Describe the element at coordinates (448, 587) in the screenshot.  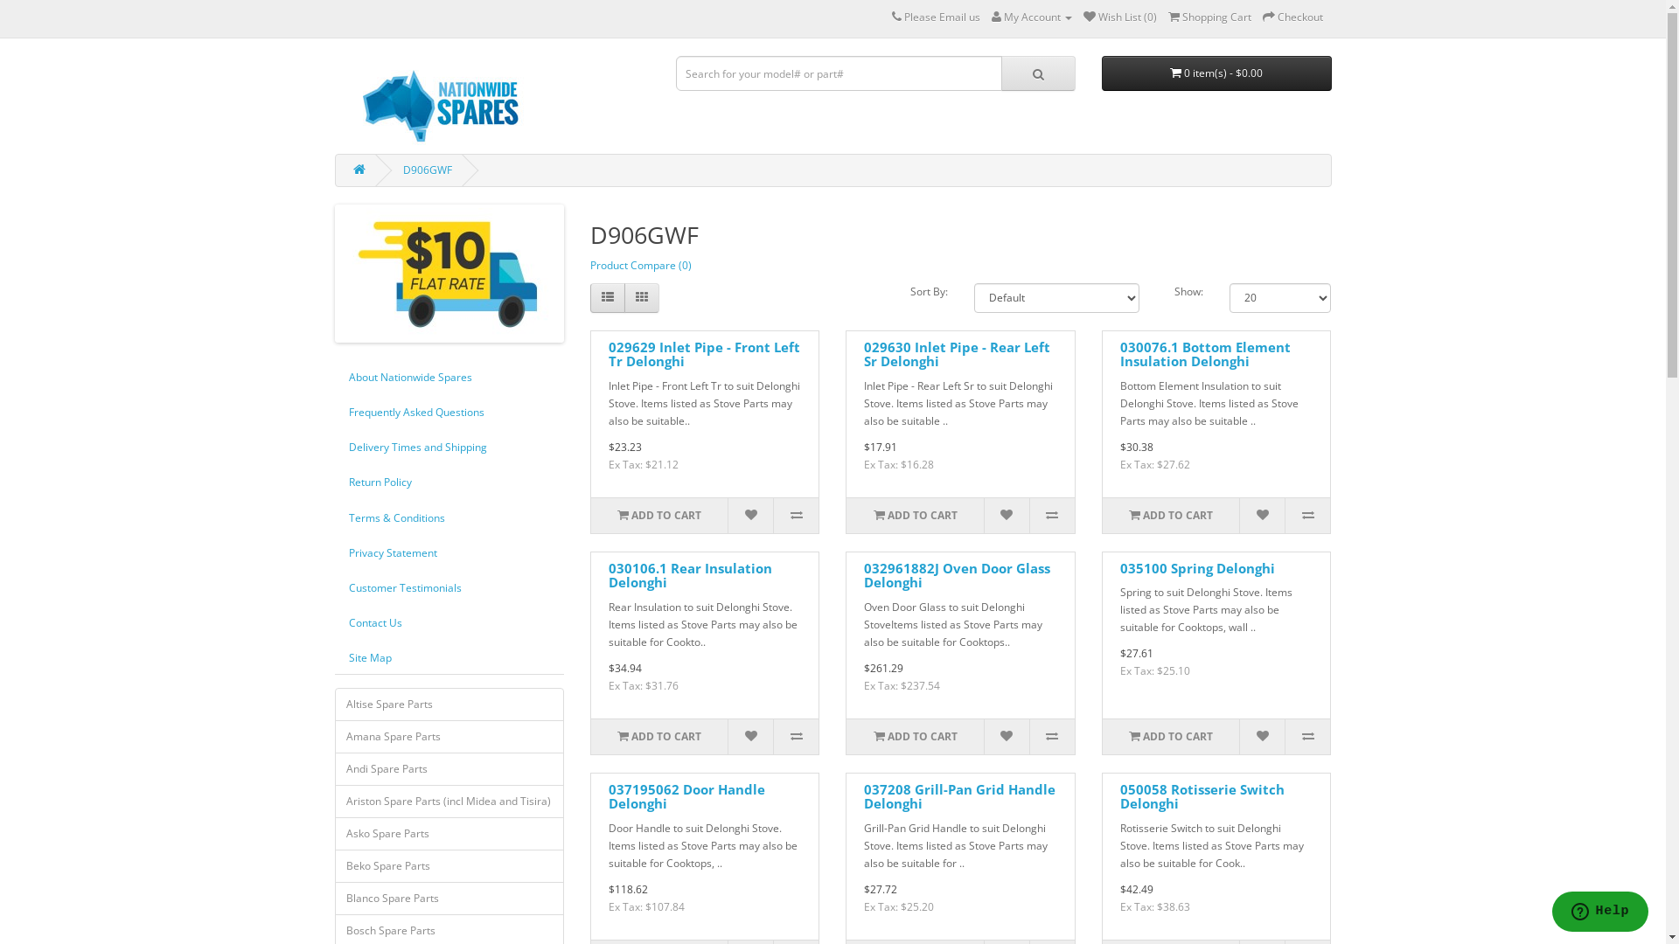
I see `Customer Testimonials` at that location.